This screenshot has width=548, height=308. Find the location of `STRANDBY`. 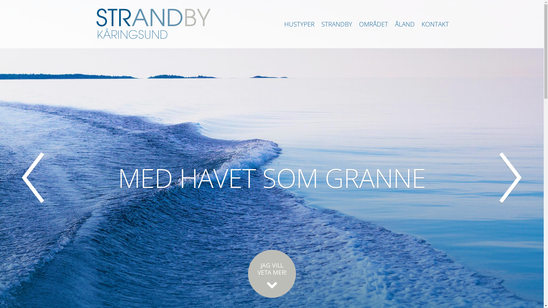

STRANDBY is located at coordinates (337, 24).